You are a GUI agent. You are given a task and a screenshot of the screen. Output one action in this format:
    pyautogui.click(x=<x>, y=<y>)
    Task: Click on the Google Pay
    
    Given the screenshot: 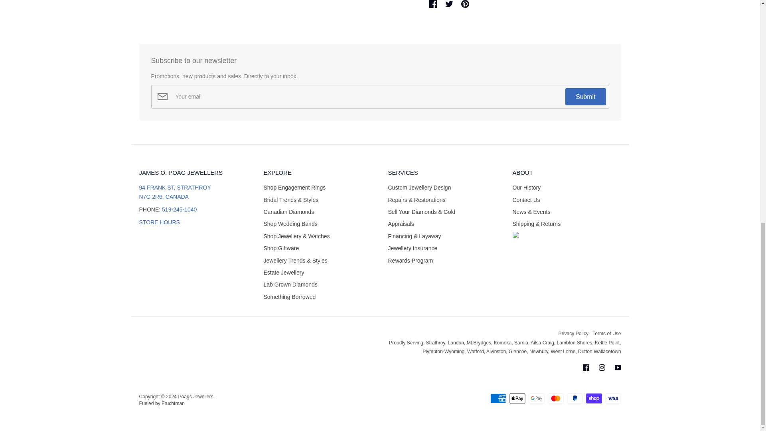 What is the action you would take?
    pyautogui.click(x=536, y=398)
    